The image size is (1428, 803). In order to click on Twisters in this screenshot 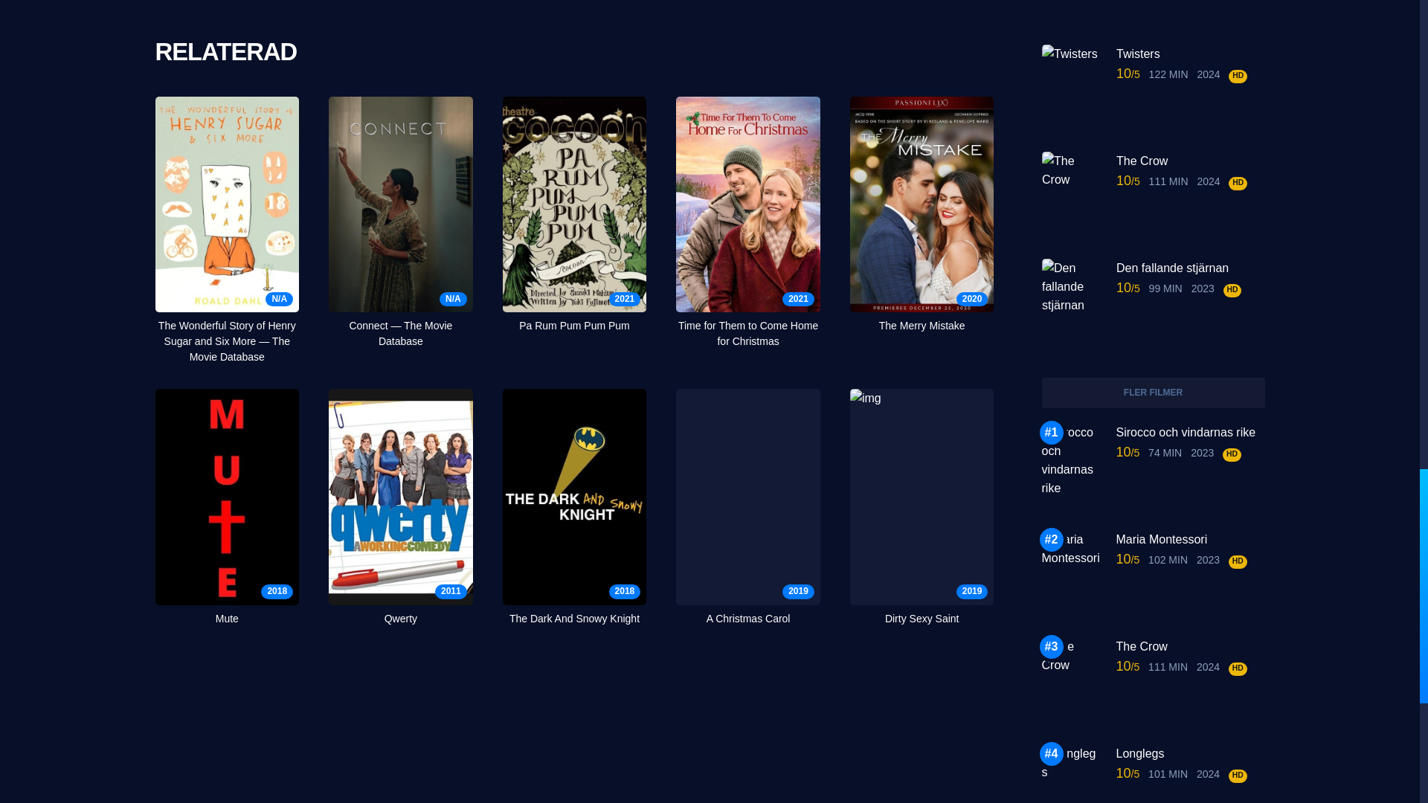, I will do `click(1189, 54)`.